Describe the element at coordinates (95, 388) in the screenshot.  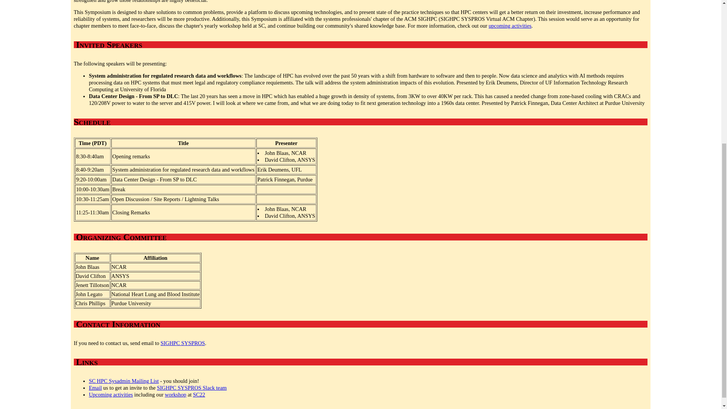
I see `Email` at that location.